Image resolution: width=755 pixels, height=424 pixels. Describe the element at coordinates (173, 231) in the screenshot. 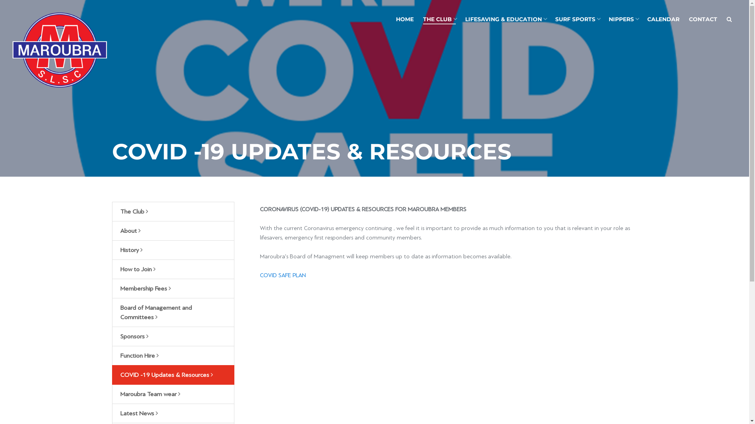

I see `About ` at that location.